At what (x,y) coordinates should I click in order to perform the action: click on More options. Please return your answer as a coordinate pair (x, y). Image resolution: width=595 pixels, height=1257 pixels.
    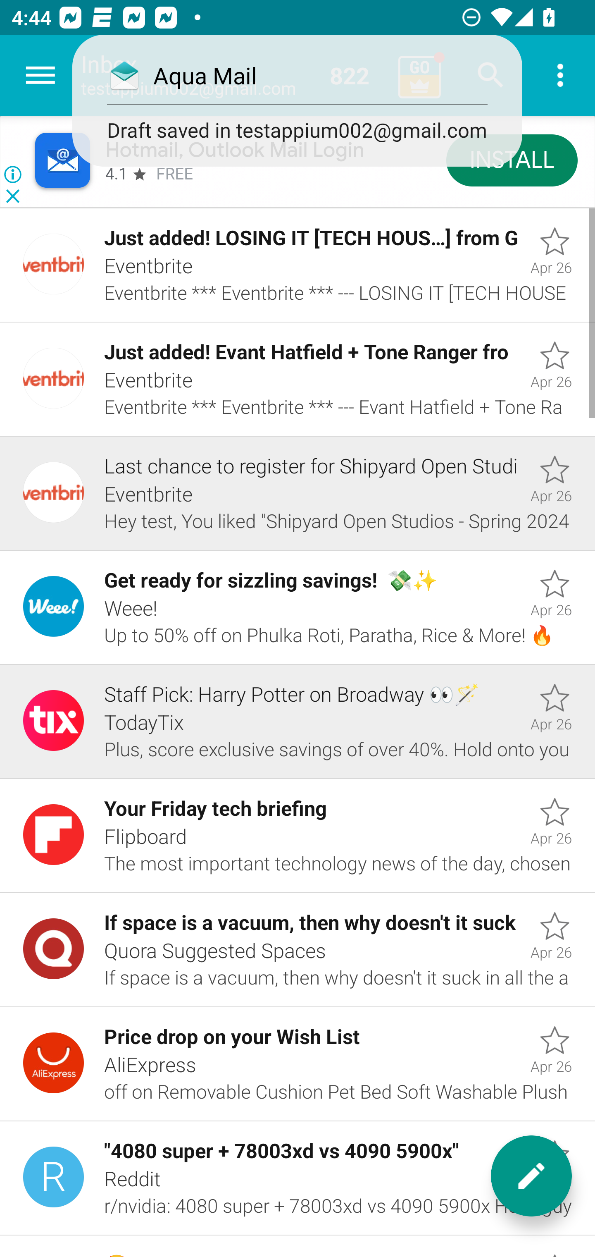
    Looking at the image, I should click on (560, 75).